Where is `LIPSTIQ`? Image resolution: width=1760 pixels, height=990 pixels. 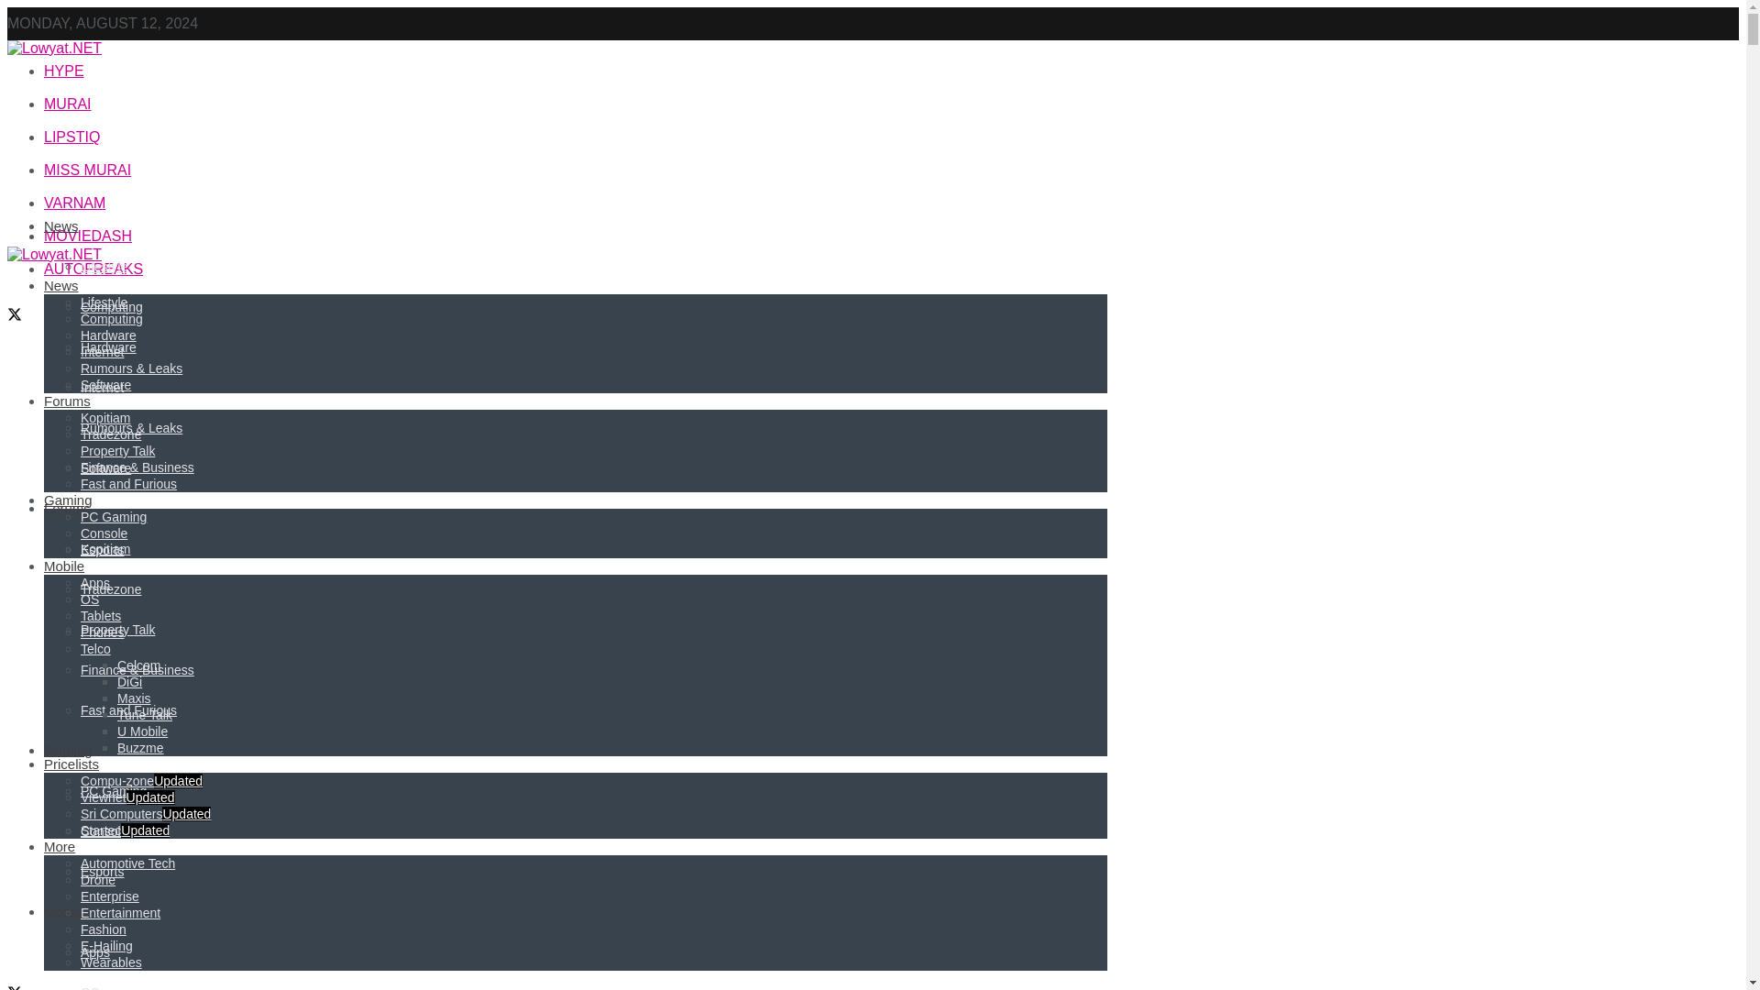
LIPSTIQ is located at coordinates (71, 137).